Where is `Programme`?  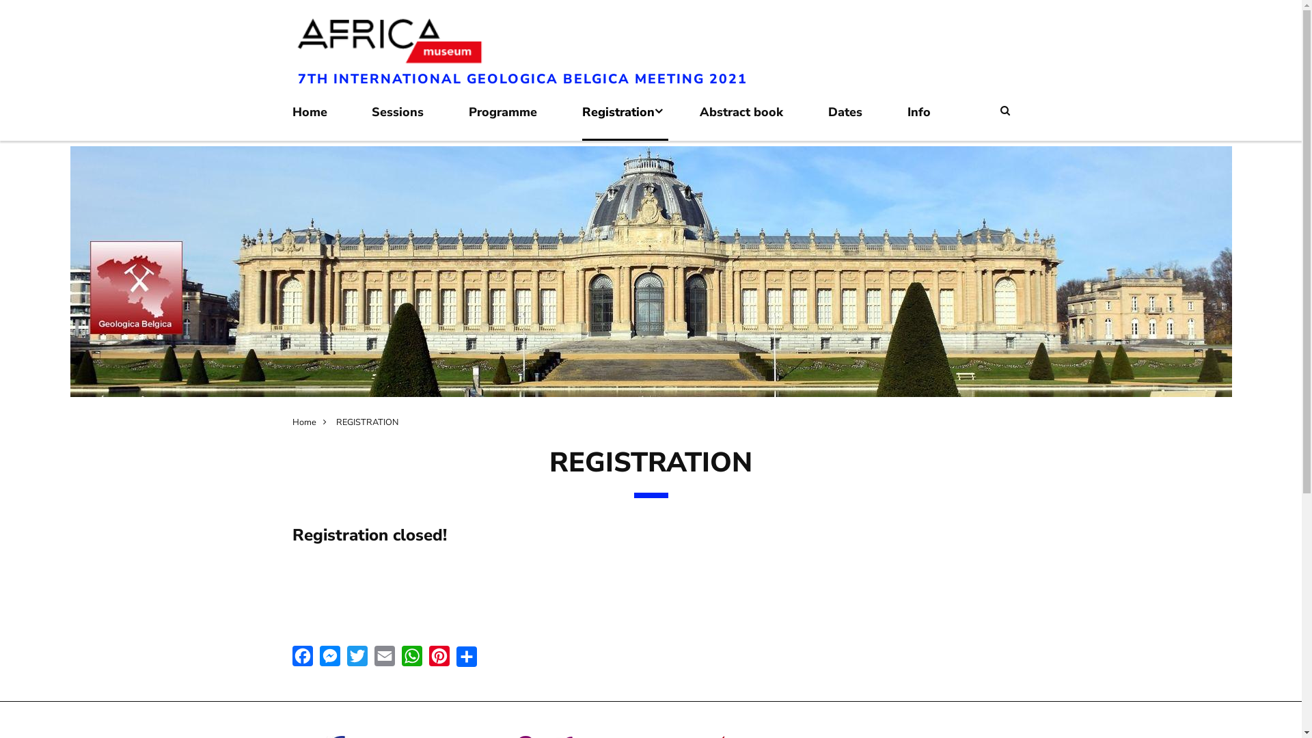
Programme is located at coordinates (510, 120).